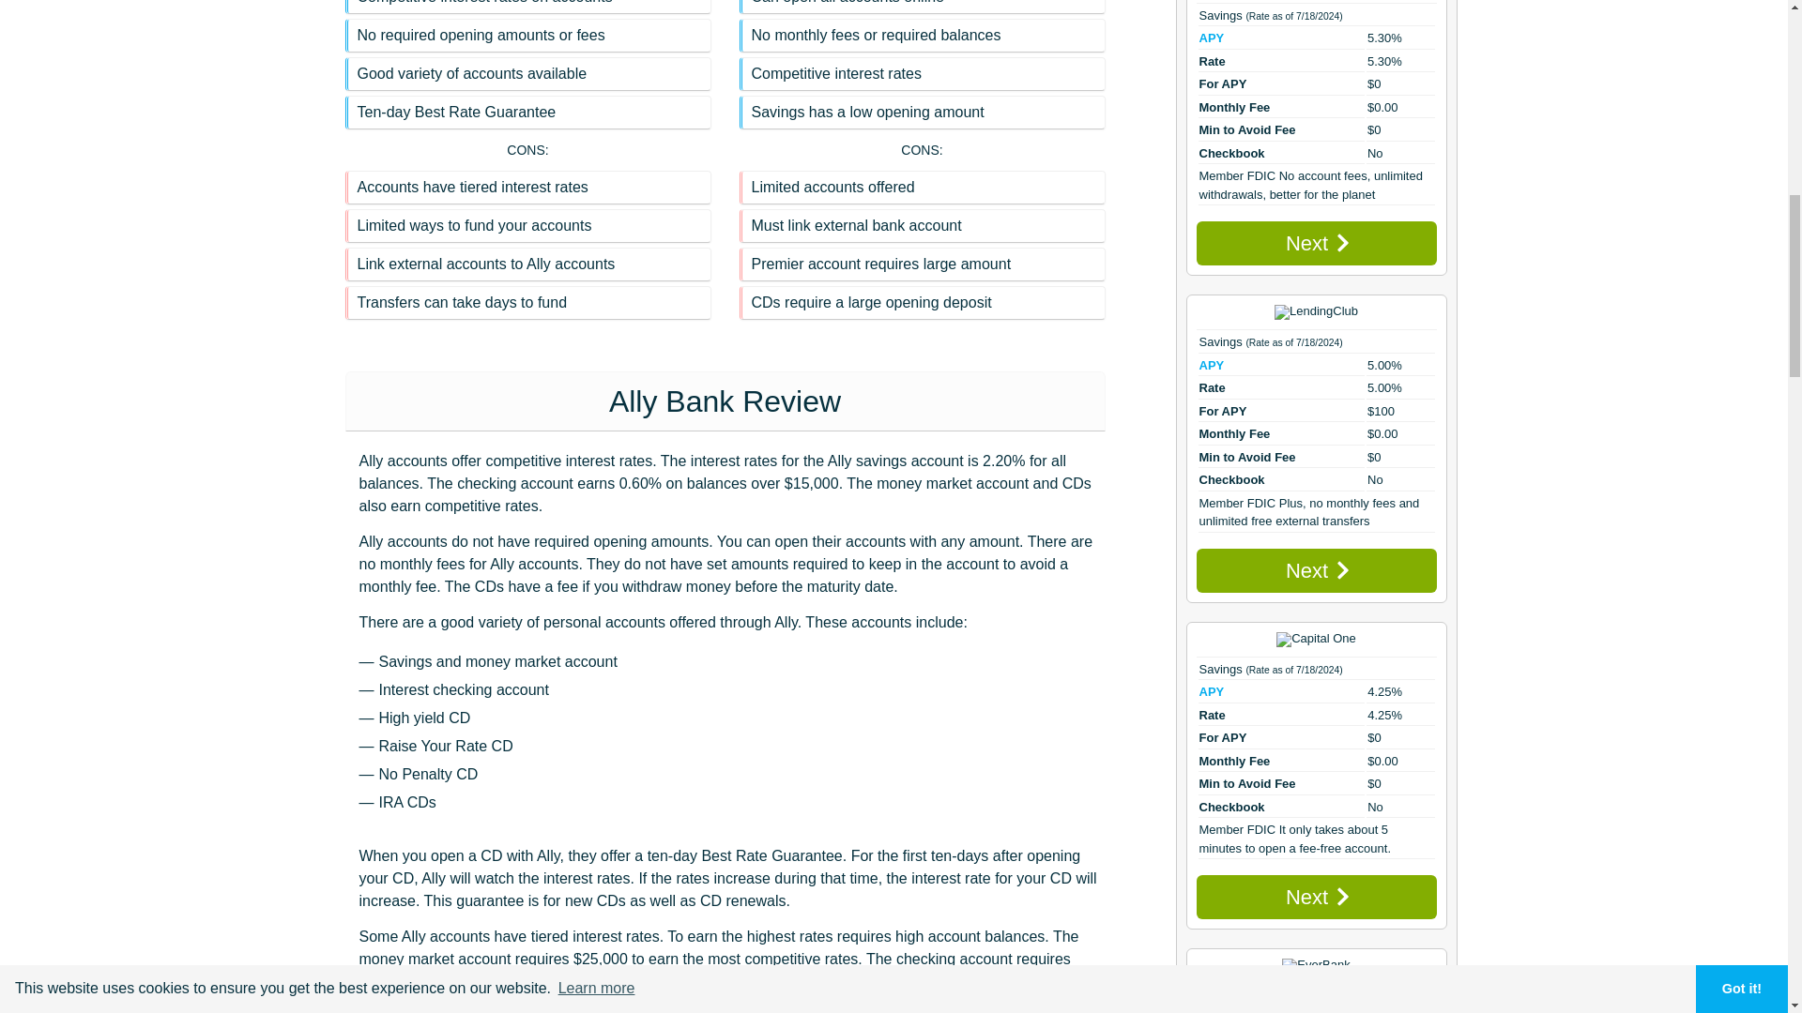 This screenshot has height=1013, width=1802. What do you see at coordinates (1316, 640) in the screenshot?
I see `Capital One` at bounding box center [1316, 640].